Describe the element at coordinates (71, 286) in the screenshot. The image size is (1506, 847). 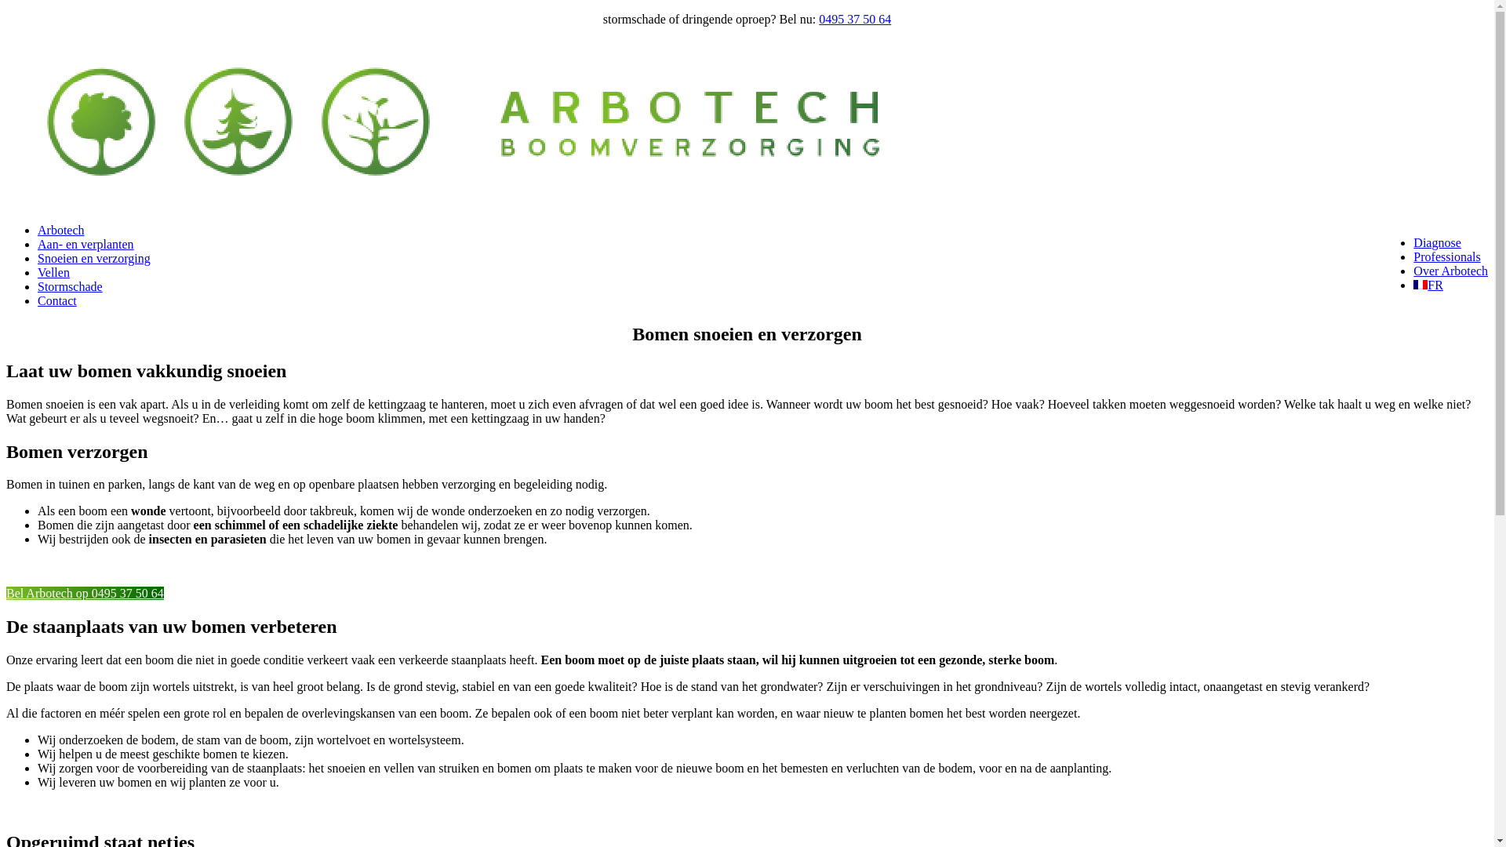
I see `Stormschade` at that location.